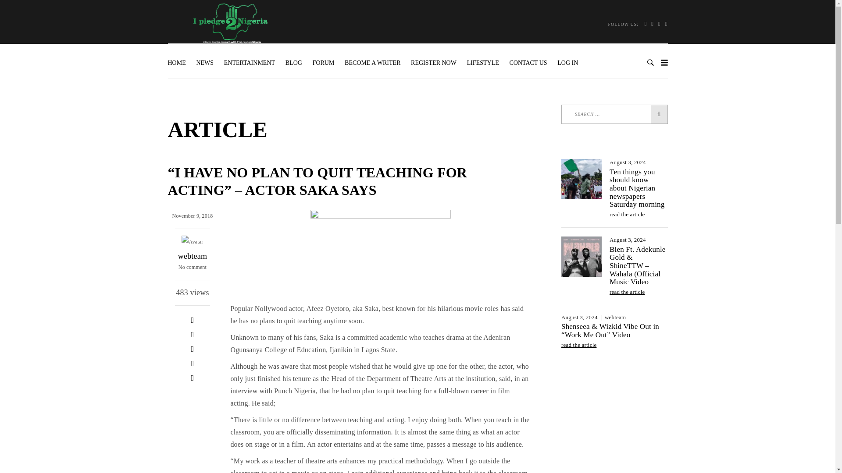  What do you see at coordinates (372, 63) in the screenshot?
I see `BECOME A WRITER` at bounding box center [372, 63].